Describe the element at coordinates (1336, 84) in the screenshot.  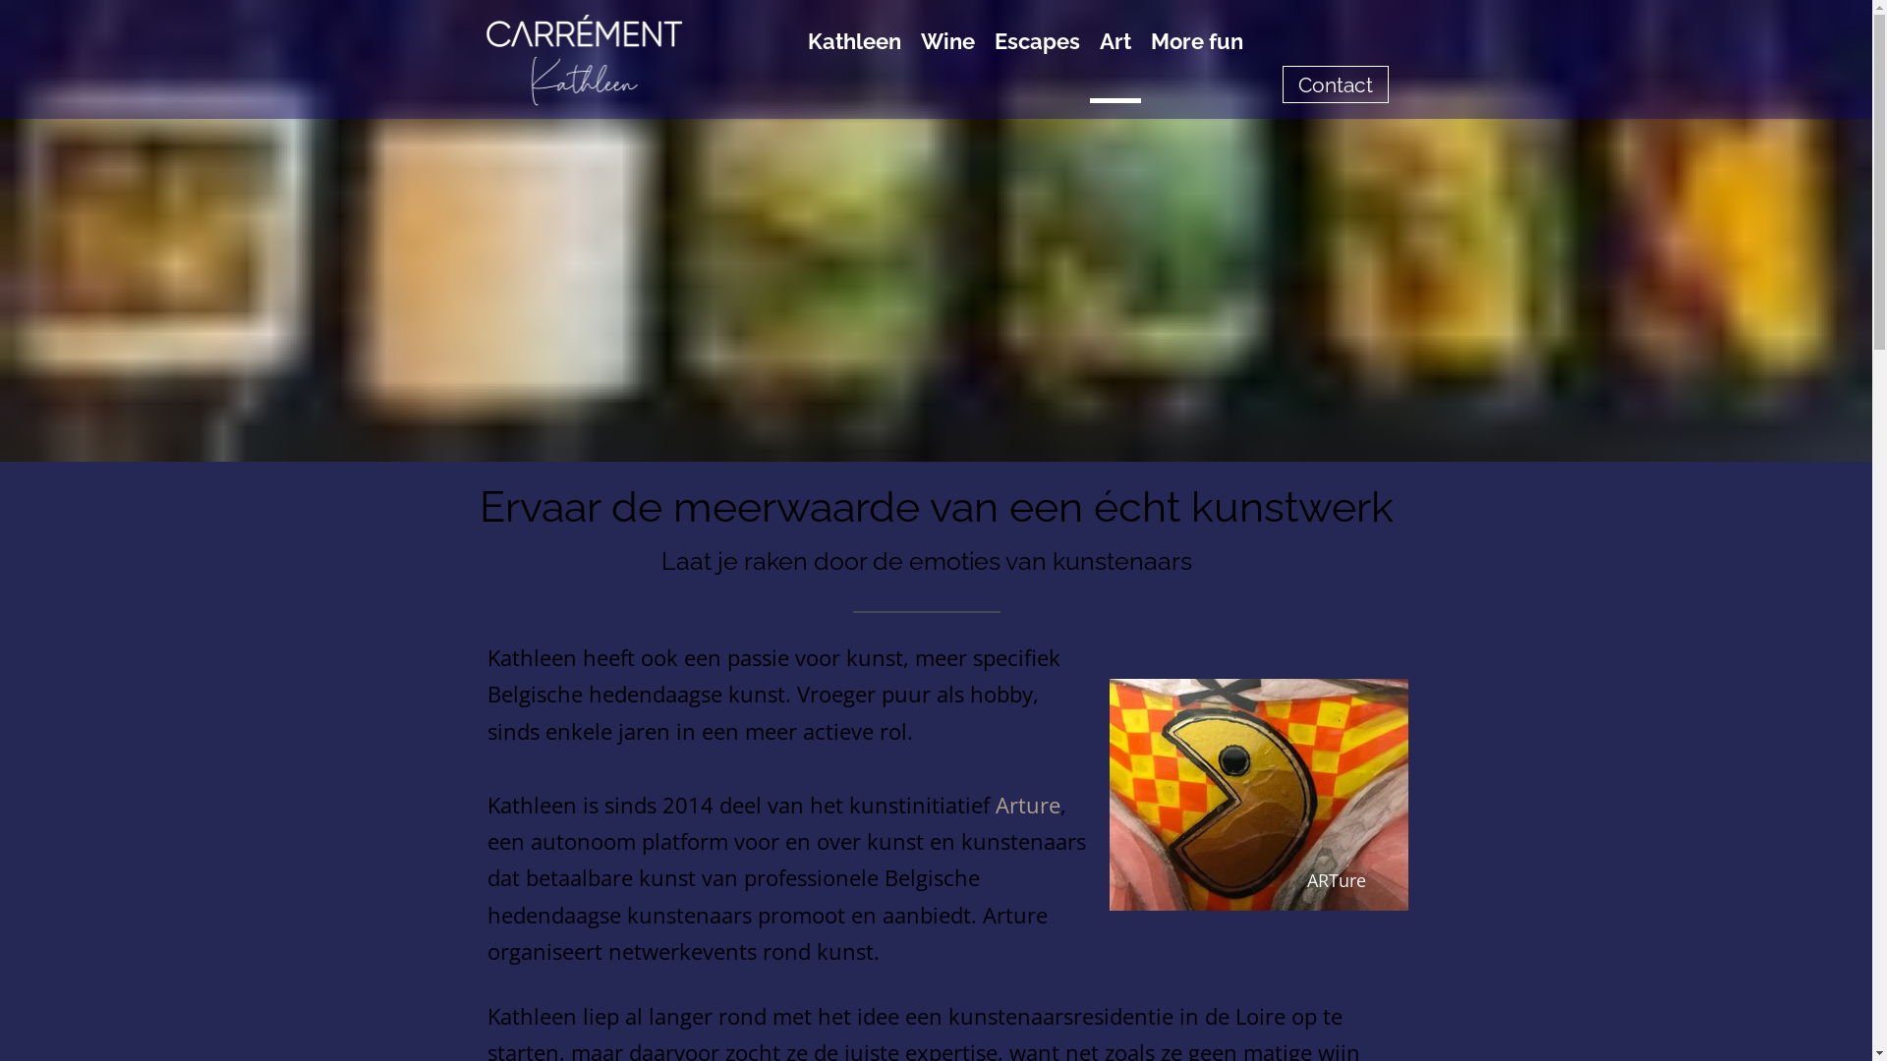
I see `Contact` at that location.